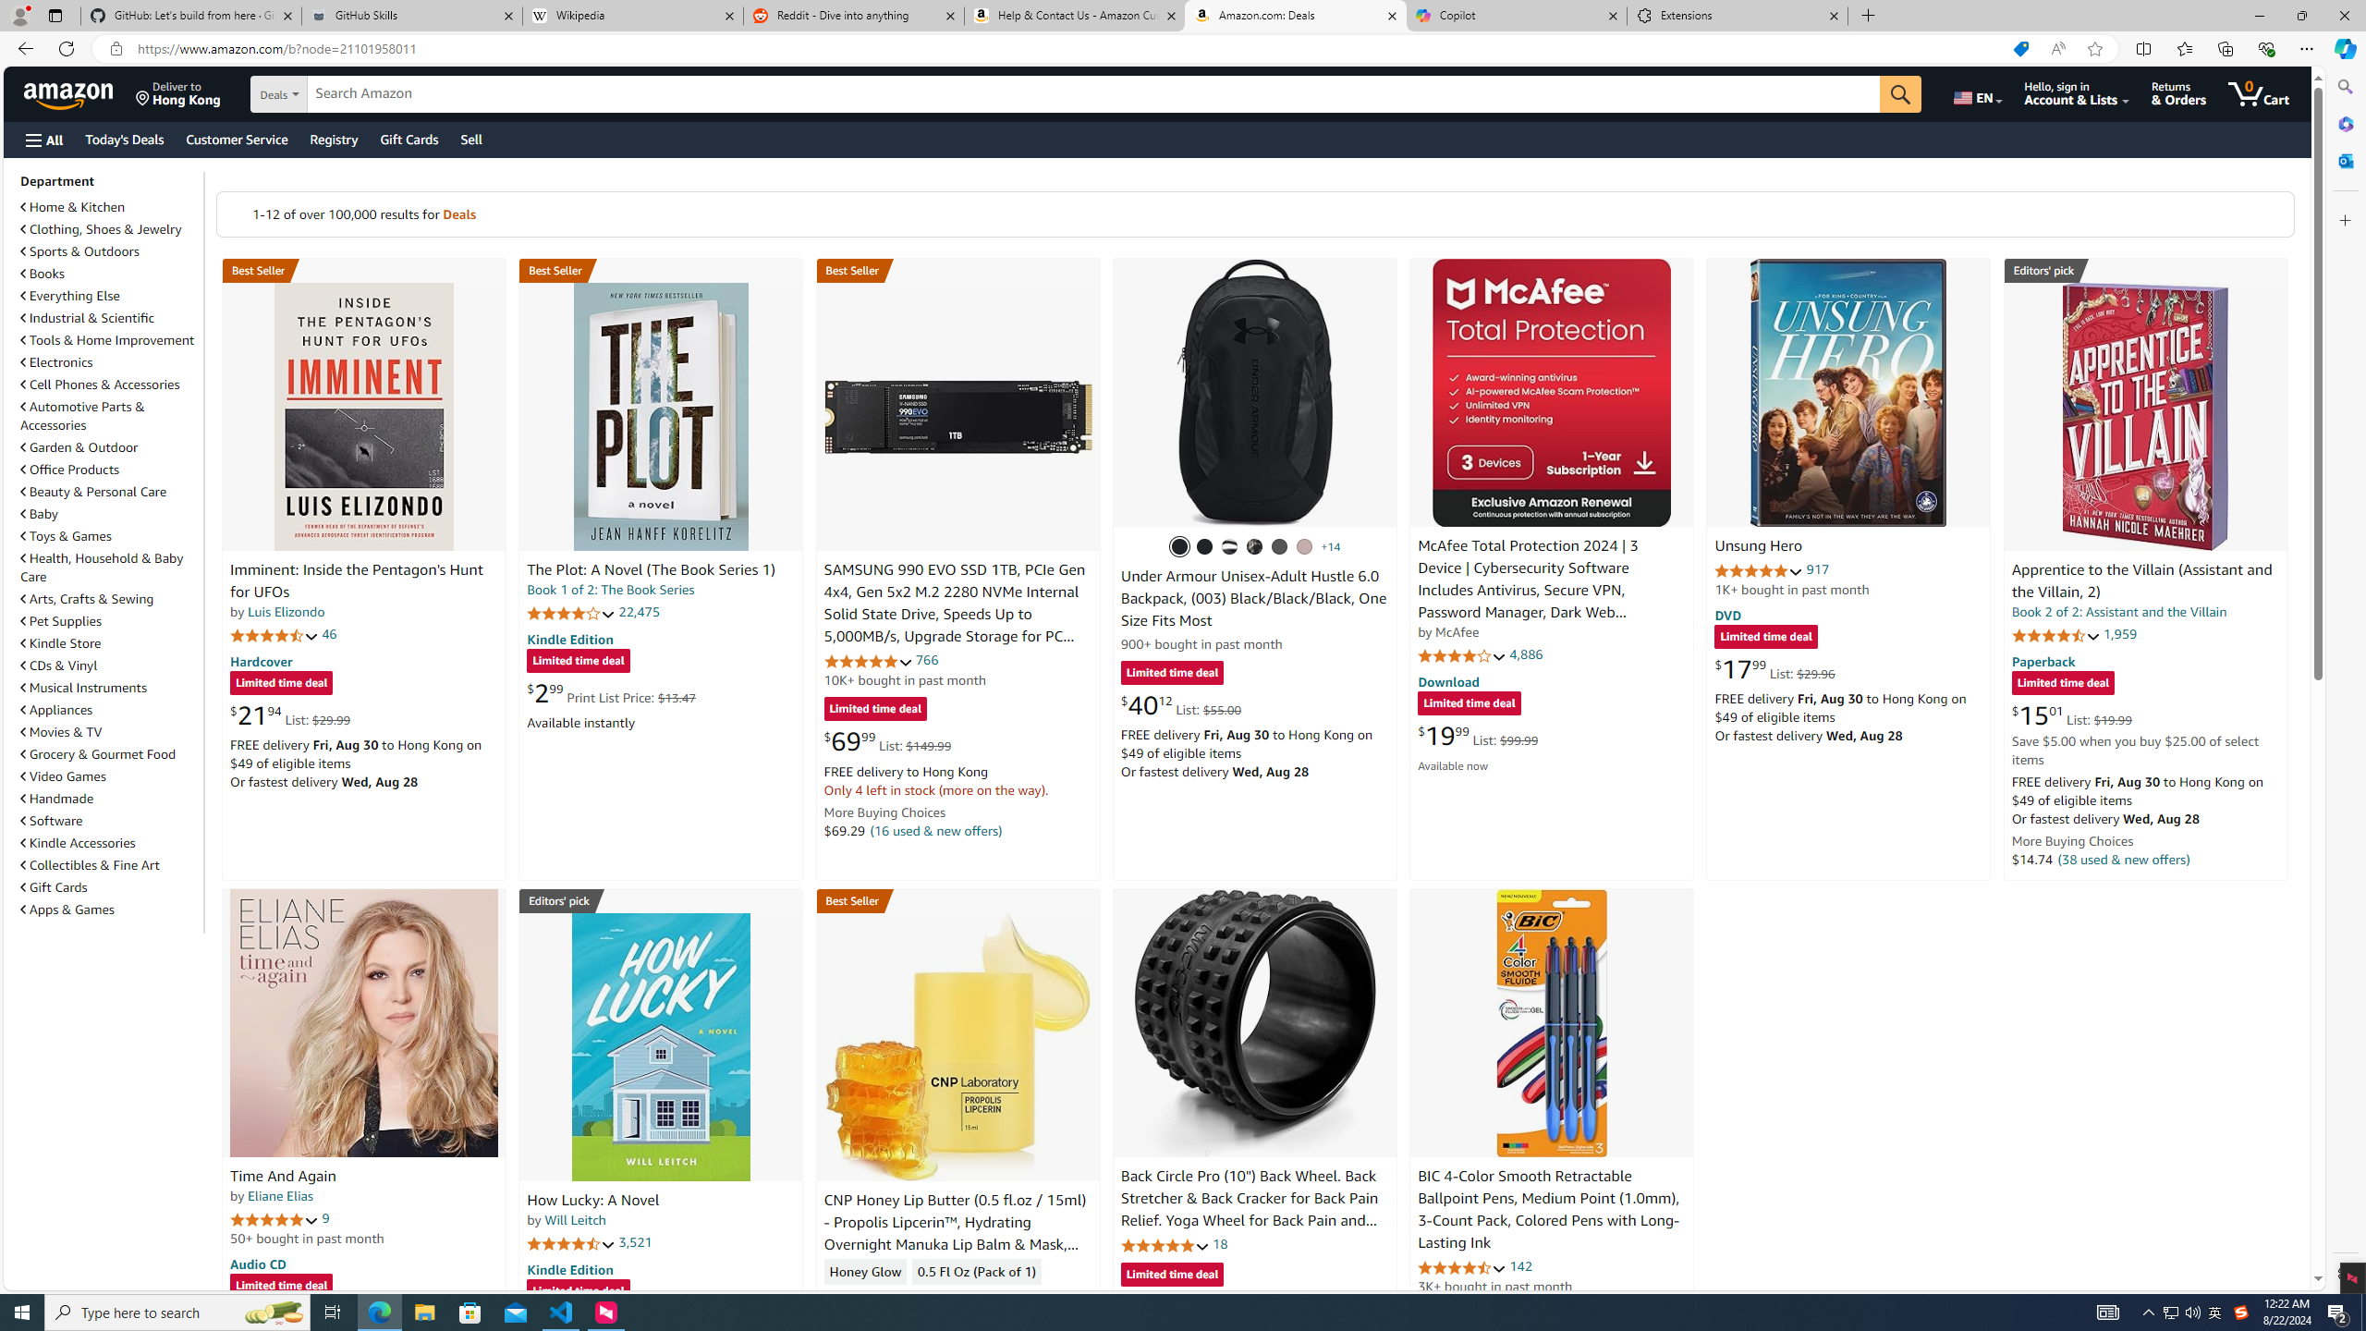  What do you see at coordinates (110, 709) in the screenshot?
I see `Appliances` at bounding box center [110, 709].